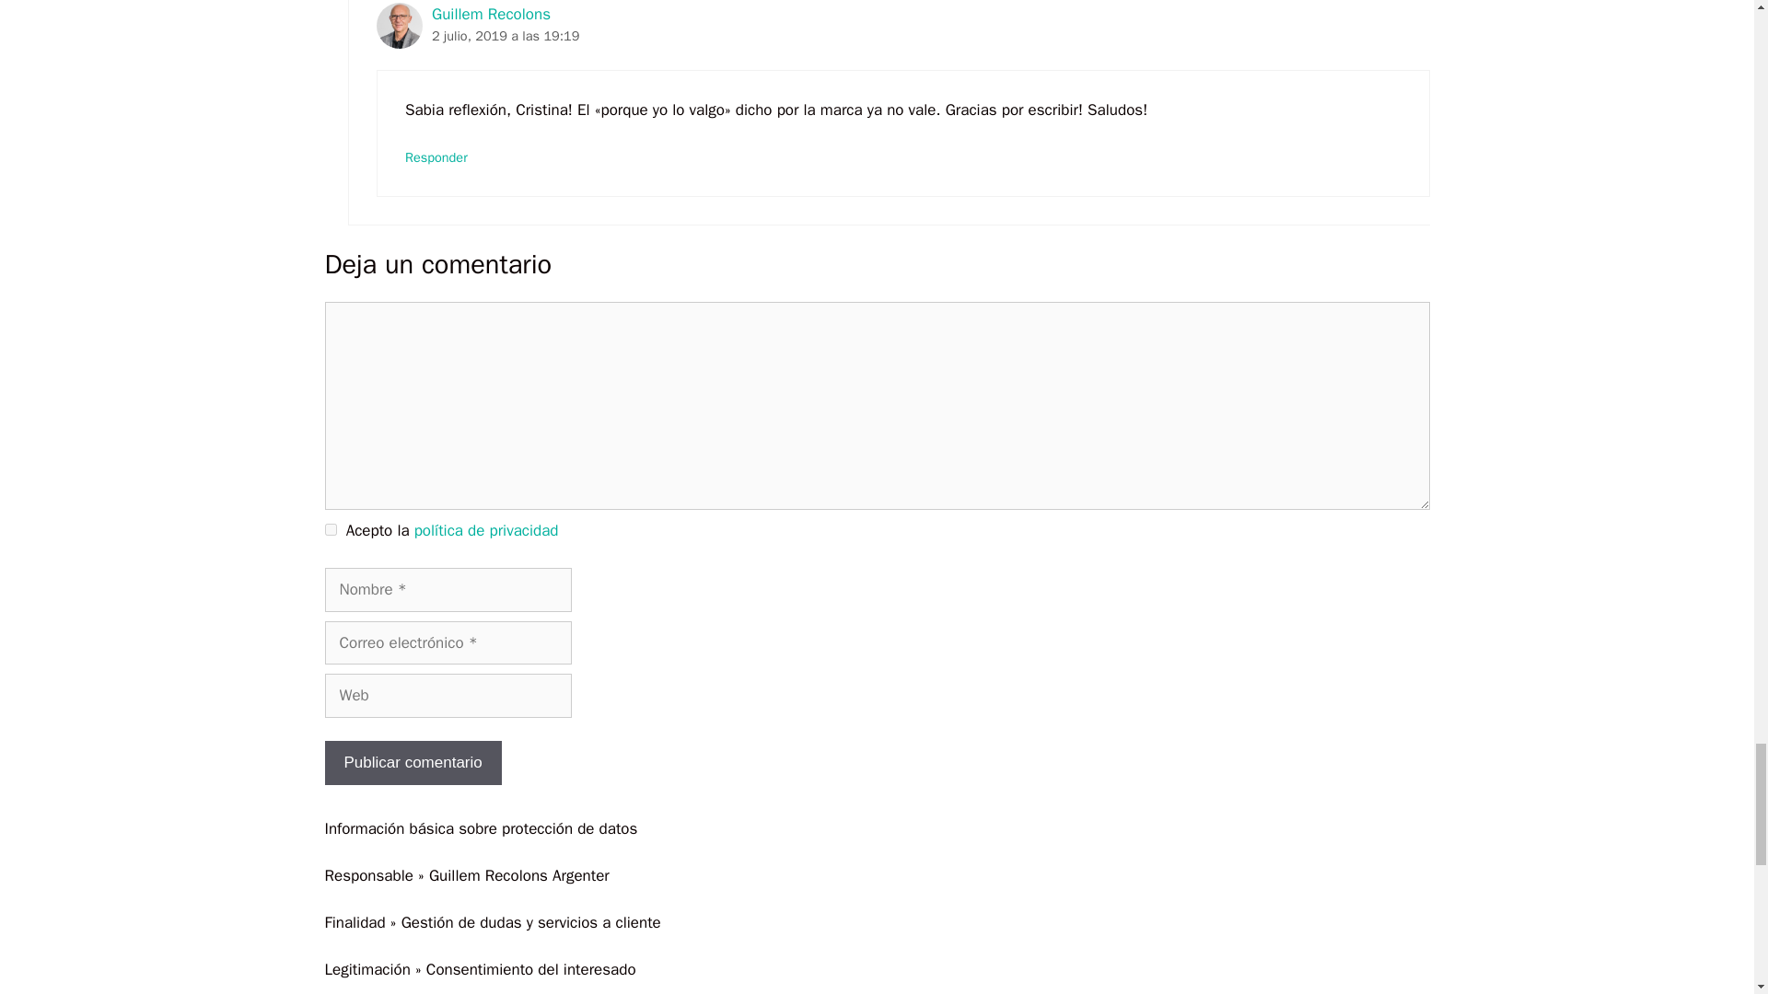 The height and width of the screenshot is (994, 1768). Describe the element at coordinates (330, 530) in the screenshot. I see `privacy-key` at that location.